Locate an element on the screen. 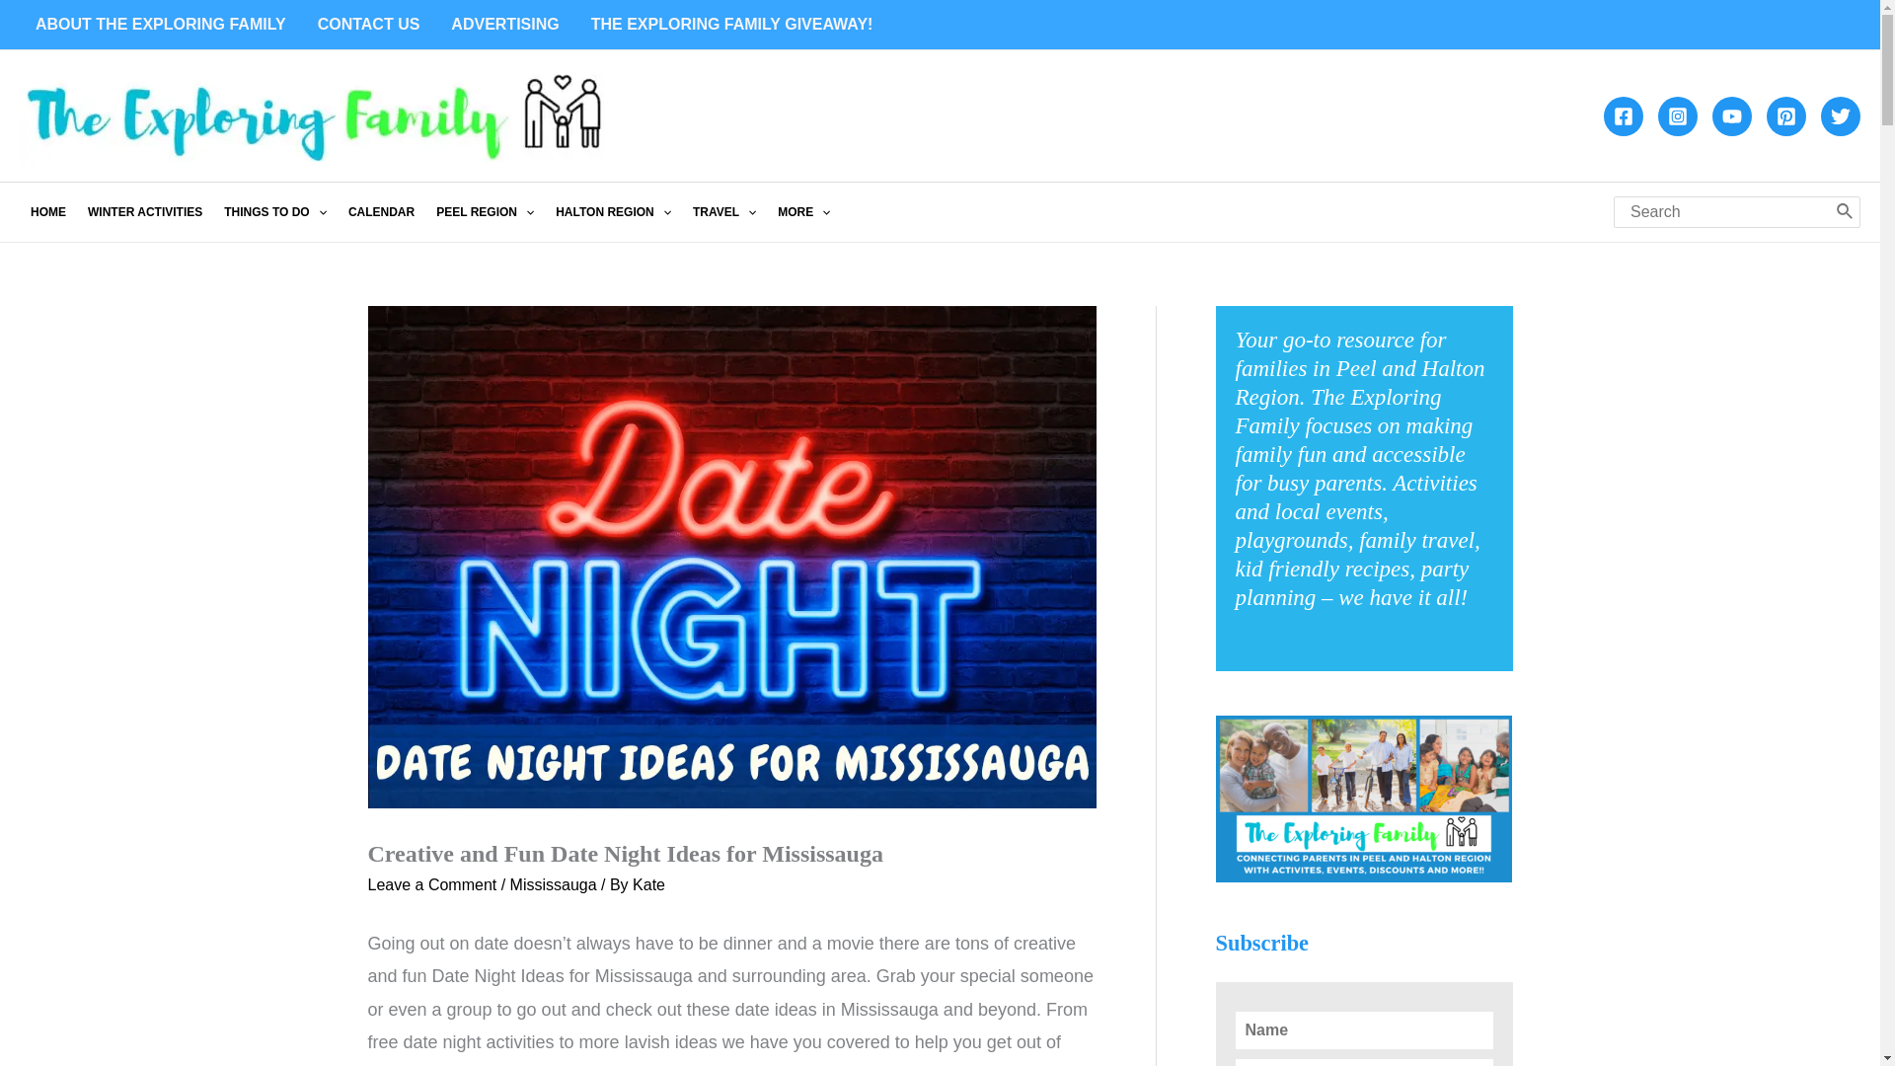 This screenshot has height=1066, width=1895. WINTER ACTIVITIES is located at coordinates (144, 211).